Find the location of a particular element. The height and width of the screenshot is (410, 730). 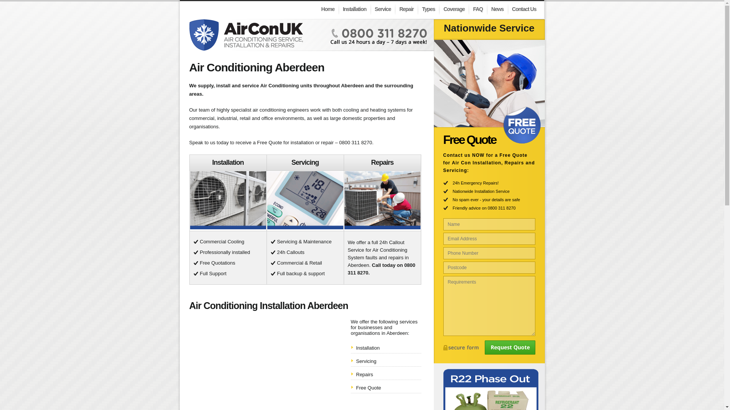

Installation is located at coordinates (355, 9).